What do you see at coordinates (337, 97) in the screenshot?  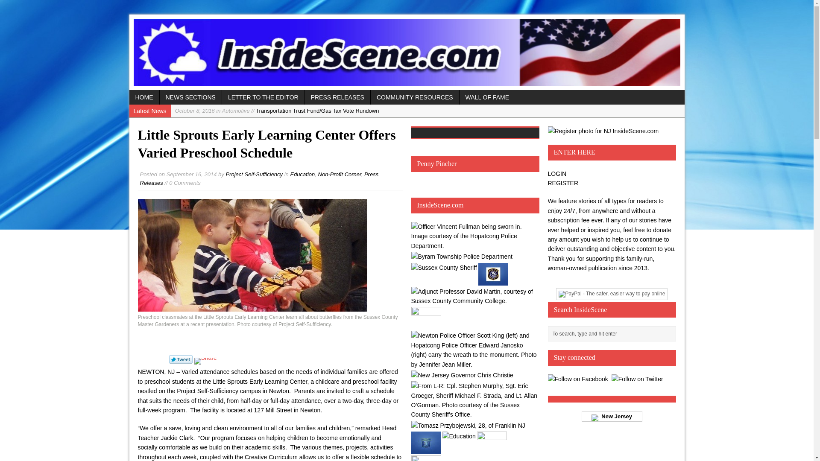 I see `PRESS RELEASES` at bounding box center [337, 97].